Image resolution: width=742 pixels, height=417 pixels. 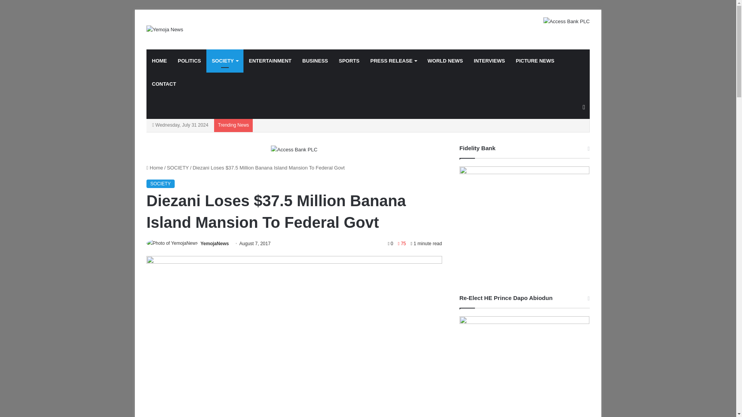 What do you see at coordinates (315, 61) in the screenshot?
I see `BUSINESS` at bounding box center [315, 61].